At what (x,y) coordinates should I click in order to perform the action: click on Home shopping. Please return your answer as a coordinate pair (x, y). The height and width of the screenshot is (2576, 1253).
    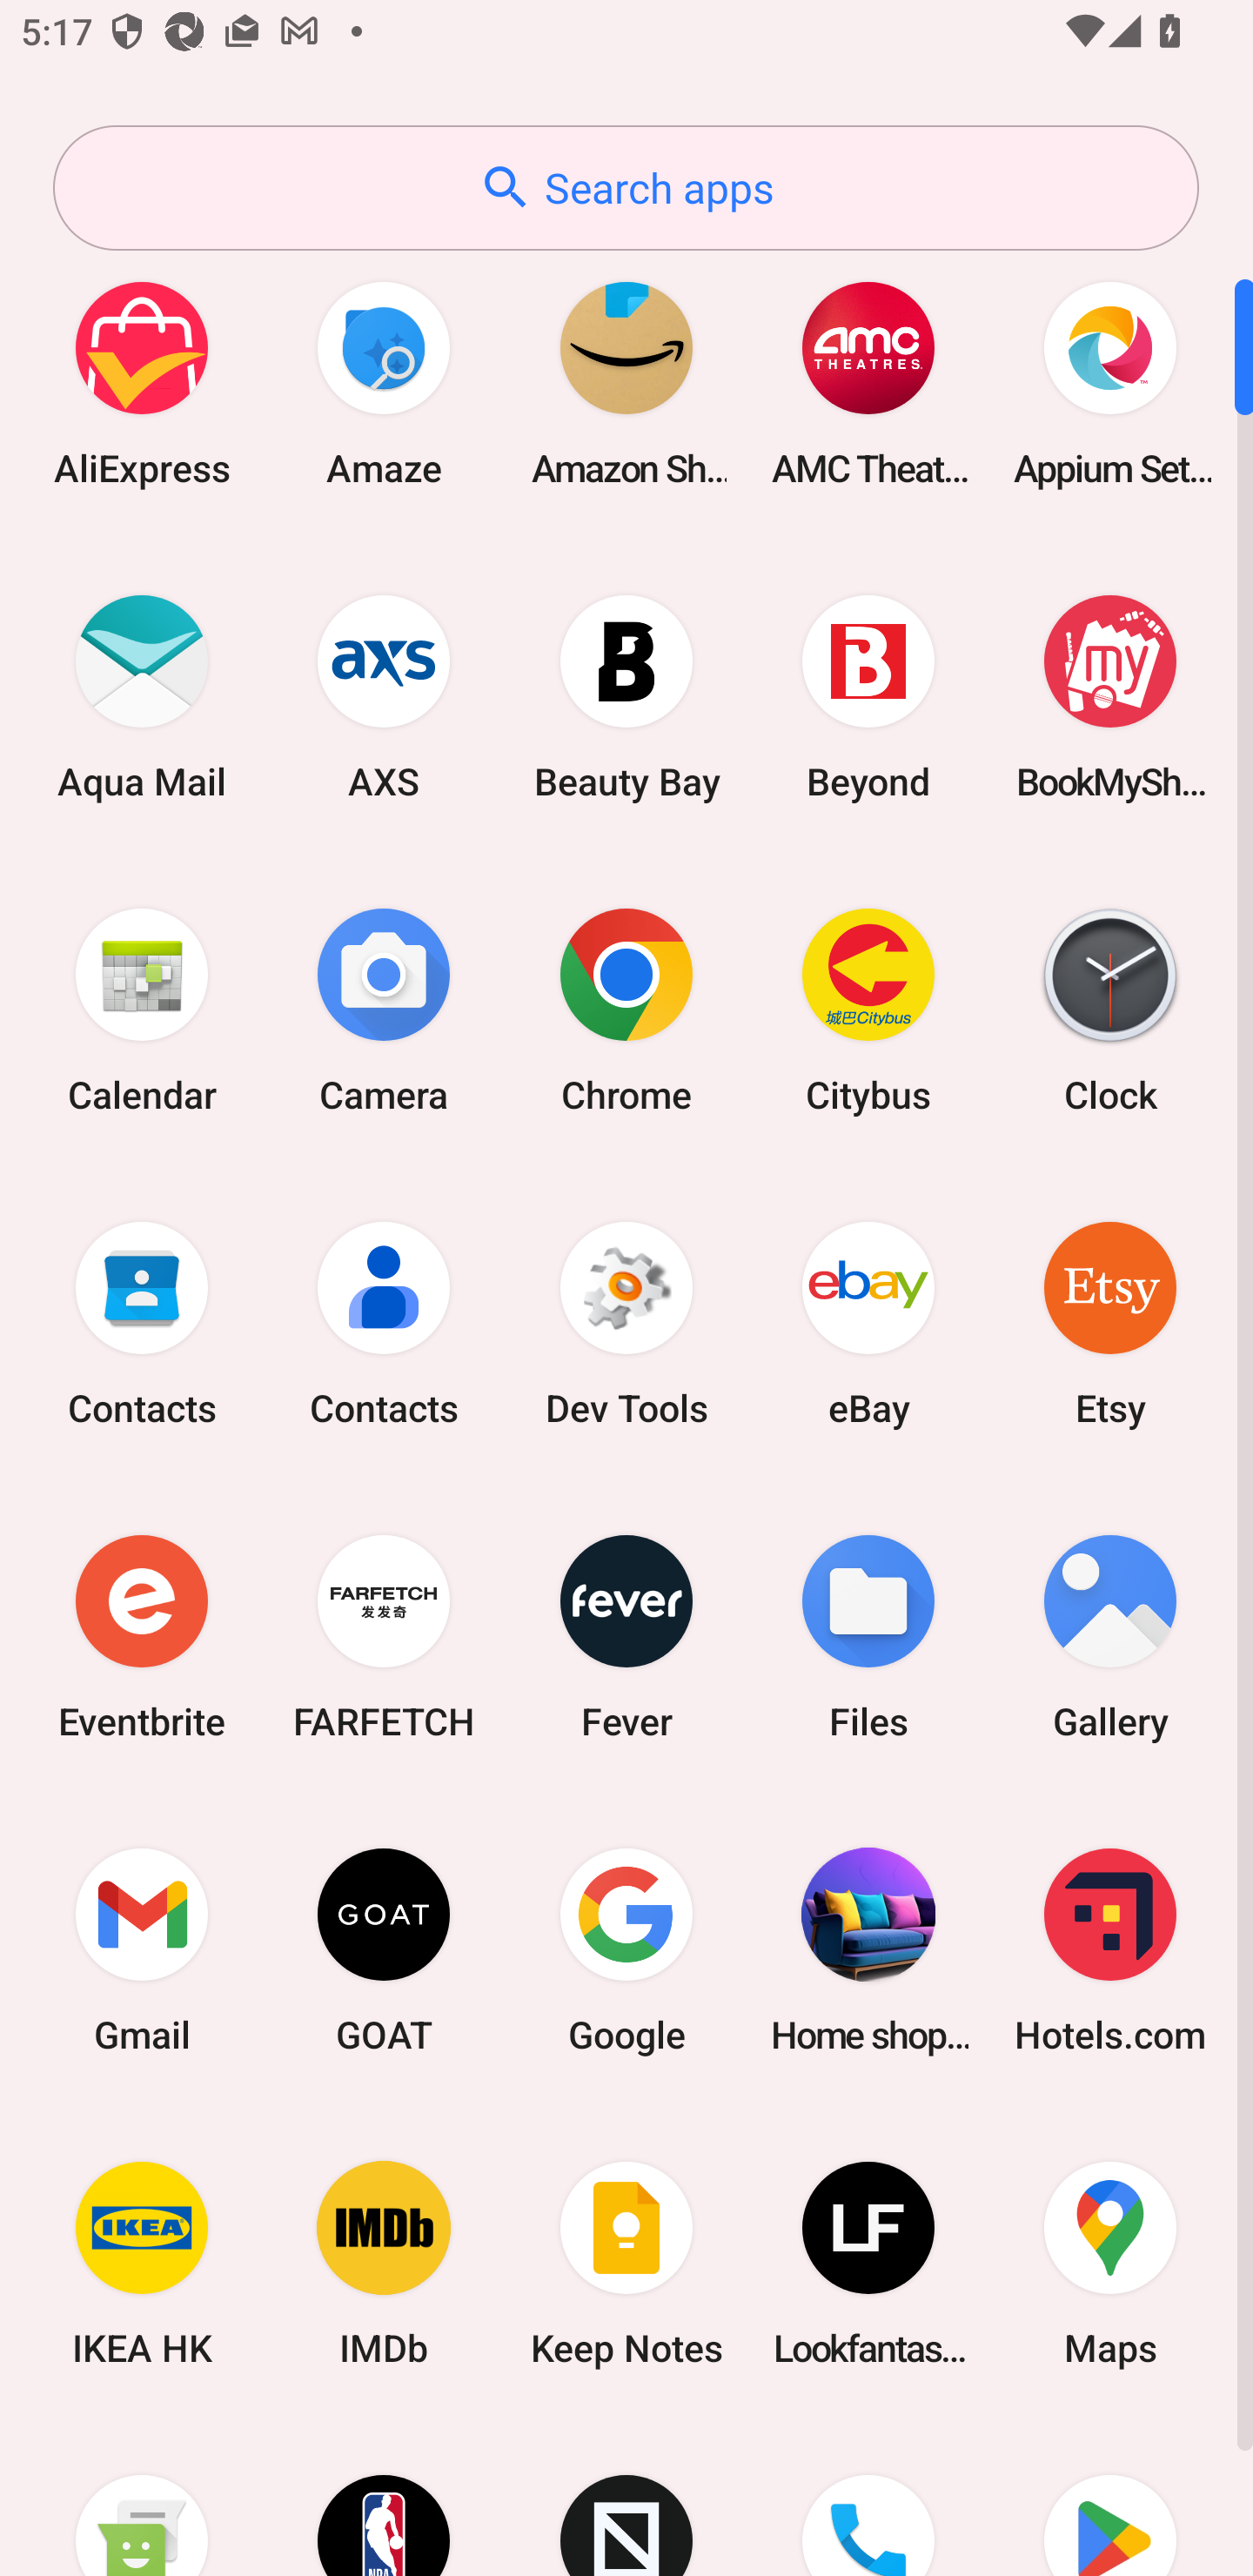
    Looking at the image, I should click on (868, 1949).